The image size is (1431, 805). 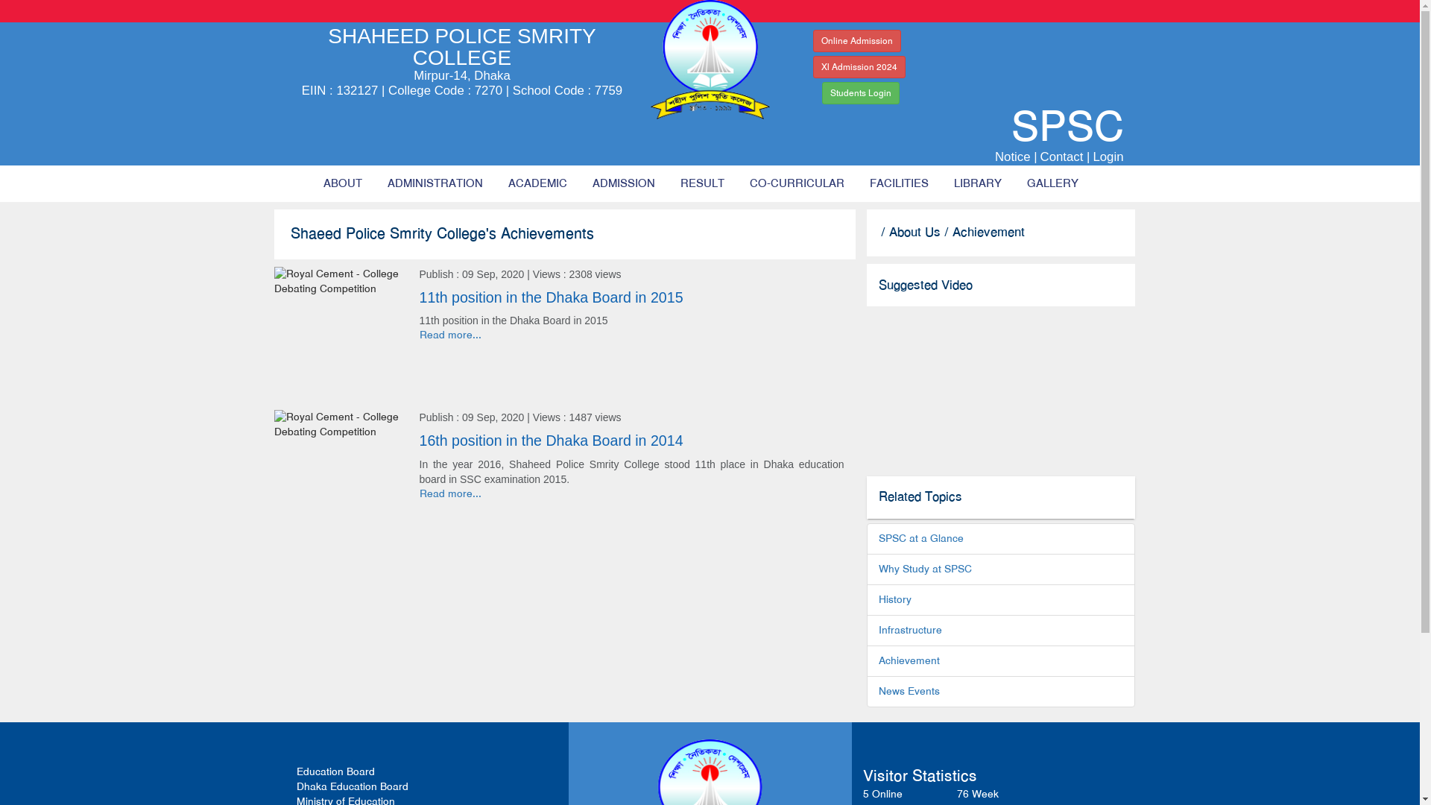 What do you see at coordinates (909, 631) in the screenshot?
I see `Infrastructure` at bounding box center [909, 631].